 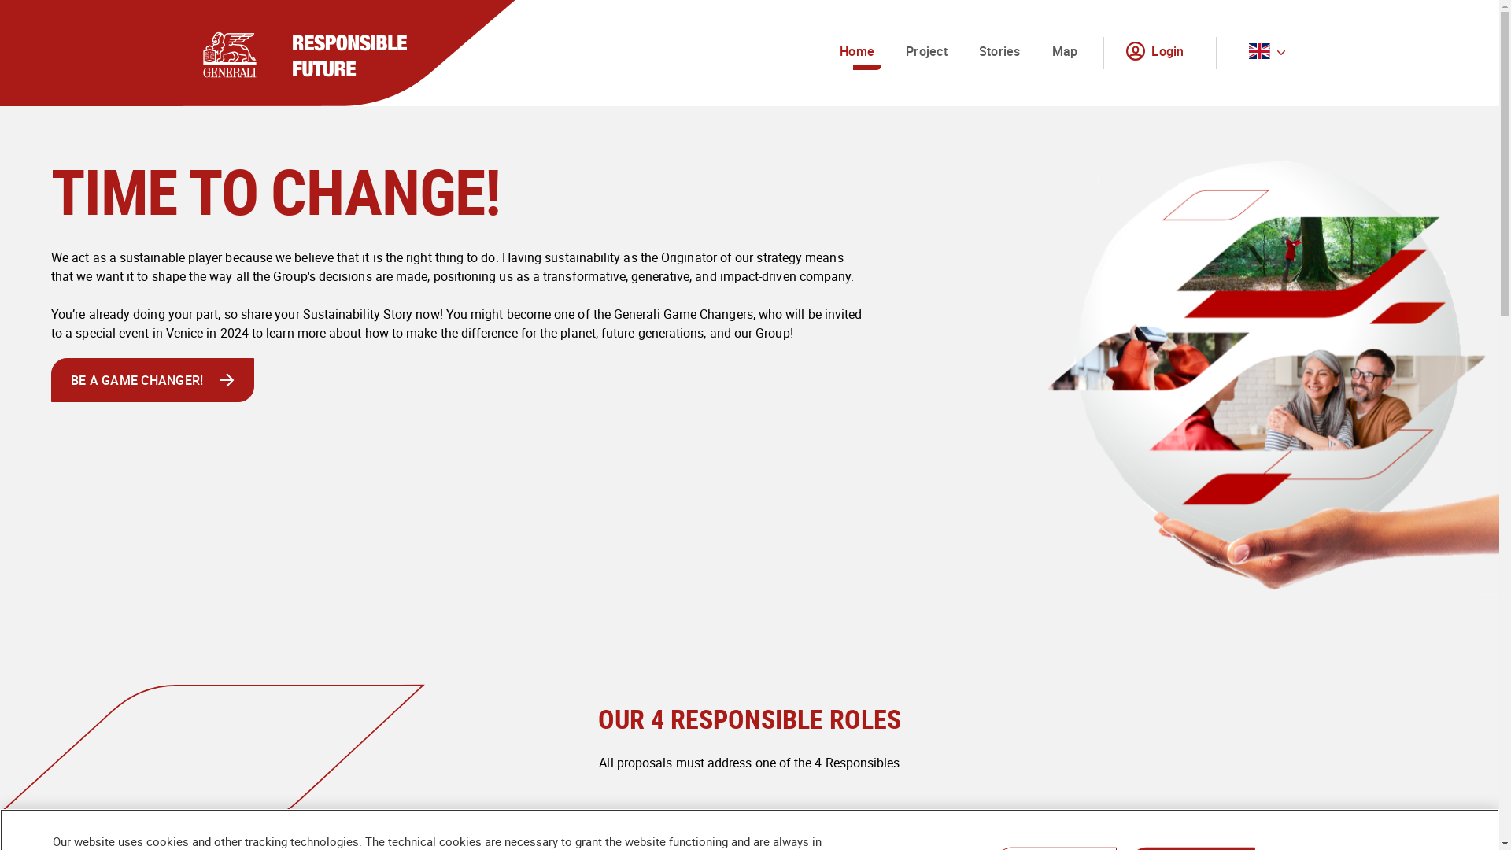 What do you see at coordinates (999, 54) in the screenshot?
I see `Stories` at bounding box center [999, 54].